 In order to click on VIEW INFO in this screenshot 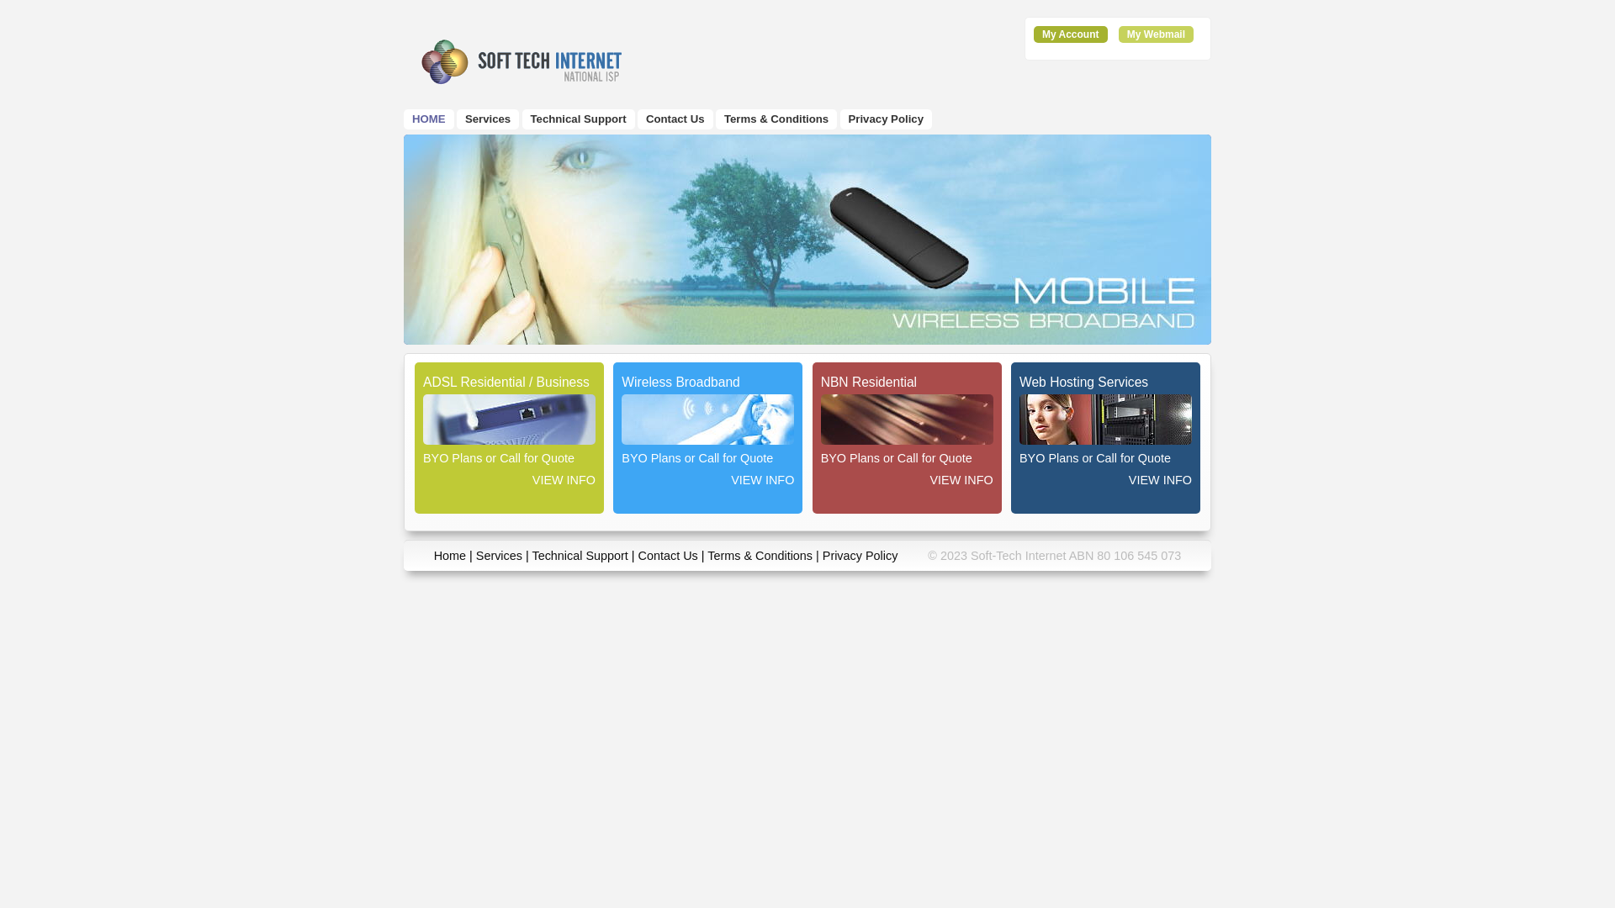, I will do `click(907, 476)`.